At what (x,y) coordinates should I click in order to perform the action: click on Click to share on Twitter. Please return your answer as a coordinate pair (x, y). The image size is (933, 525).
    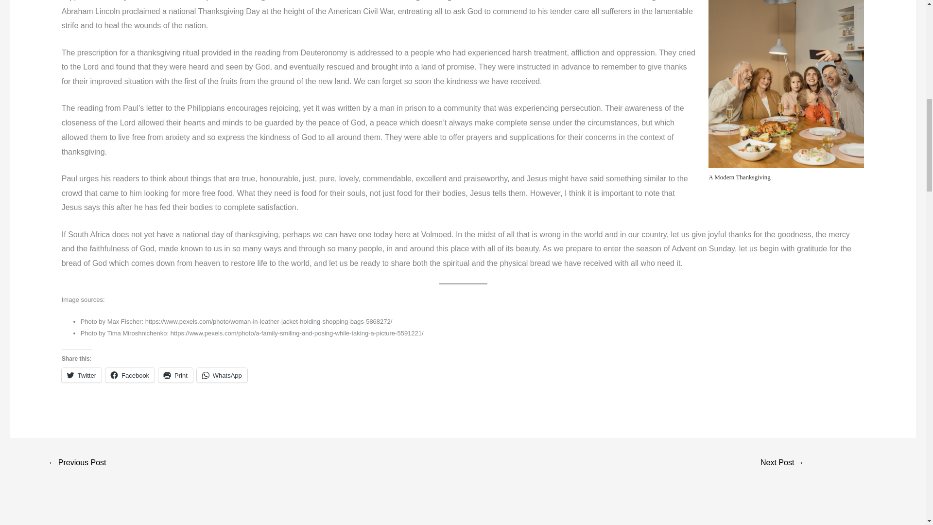
    Looking at the image, I should click on (82, 375).